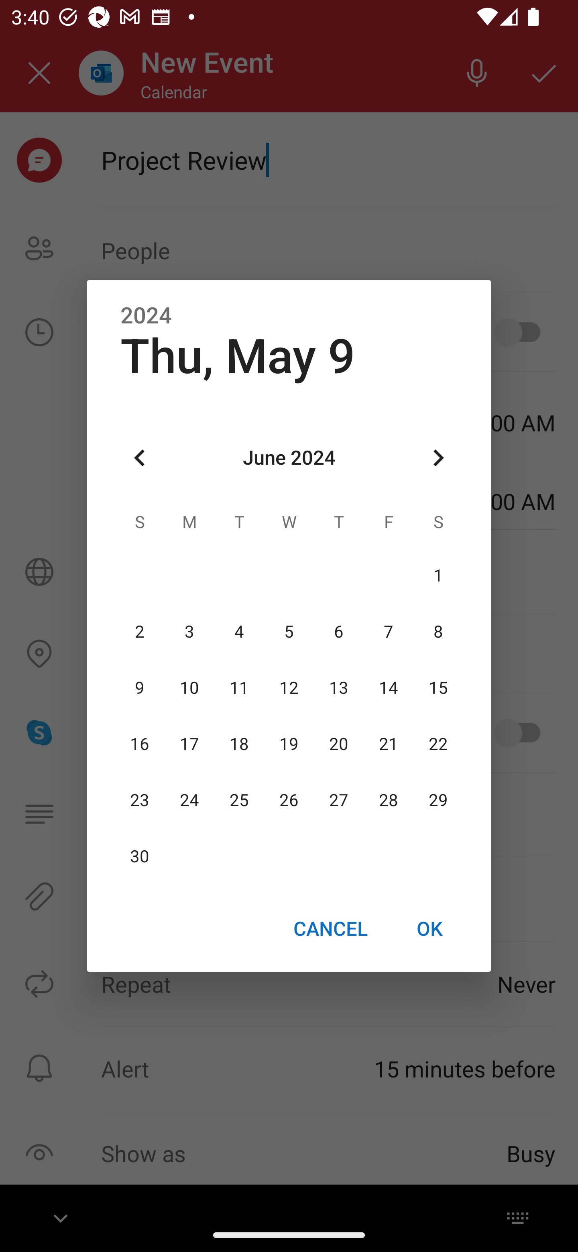 This screenshot has width=578, height=1252. What do you see at coordinates (189, 688) in the screenshot?
I see `10 10 June 2024` at bounding box center [189, 688].